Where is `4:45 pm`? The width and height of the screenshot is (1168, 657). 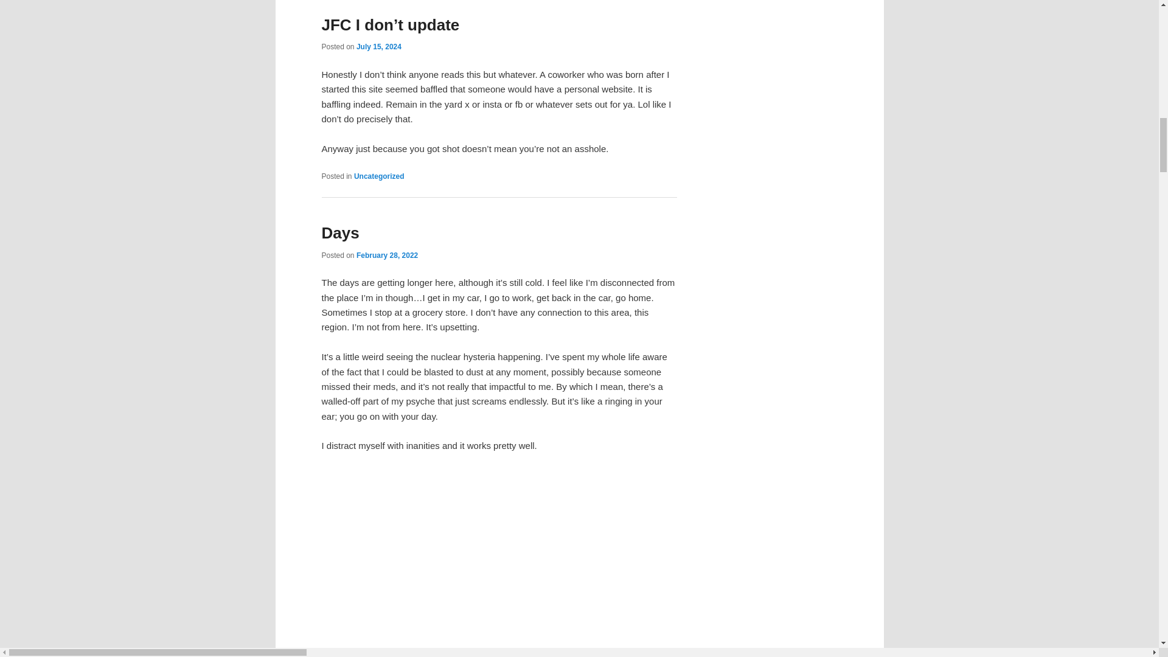
4:45 pm is located at coordinates (378, 47).